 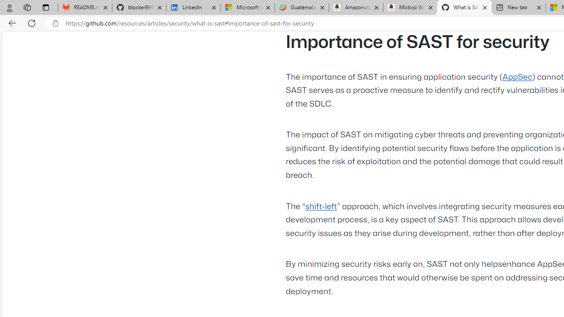 I want to click on LinkedIn, so click(x=193, y=8).